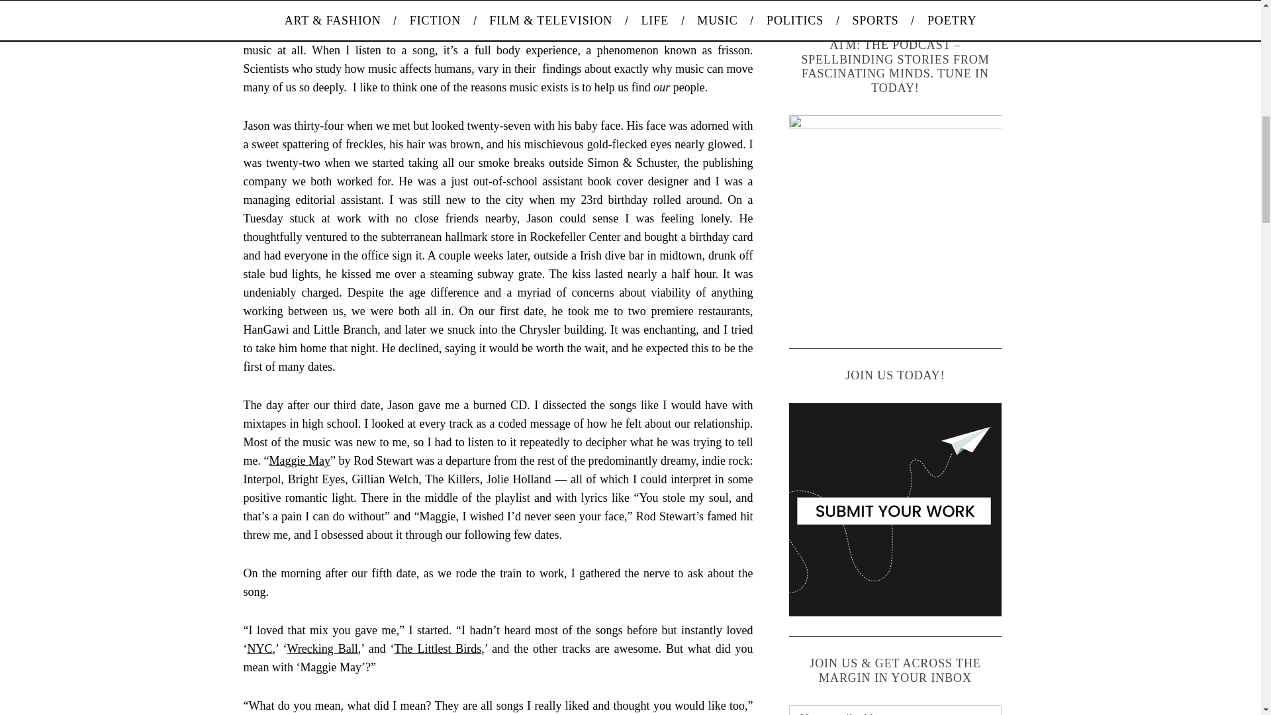 The width and height of the screenshot is (1271, 715). Describe the element at coordinates (322, 649) in the screenshot. I see `Wrecking Ball` at that location.